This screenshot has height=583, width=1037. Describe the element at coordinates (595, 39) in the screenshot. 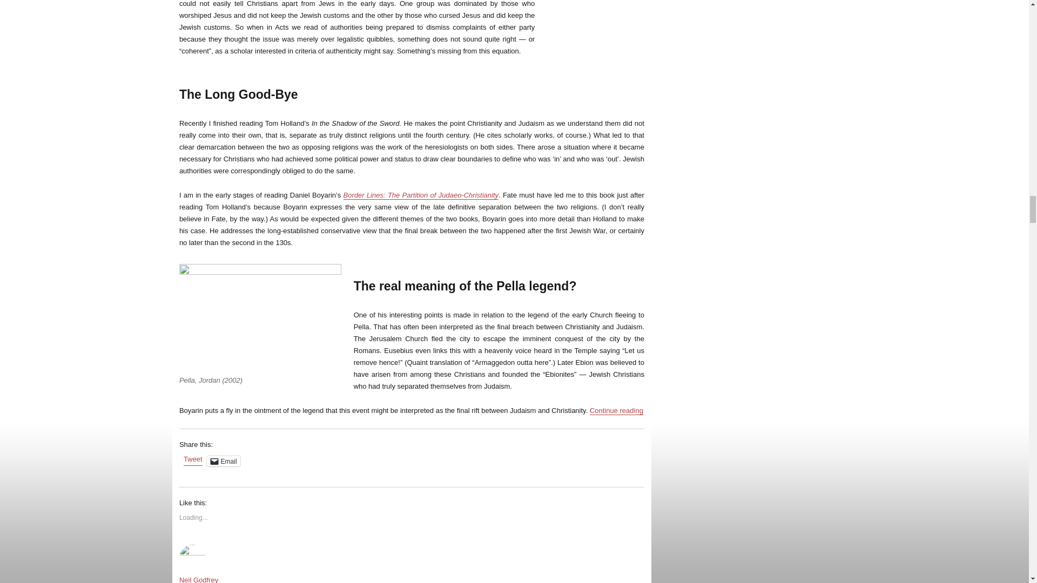

I see `Cover of "Border Lines: The Partition of ...` at that location.